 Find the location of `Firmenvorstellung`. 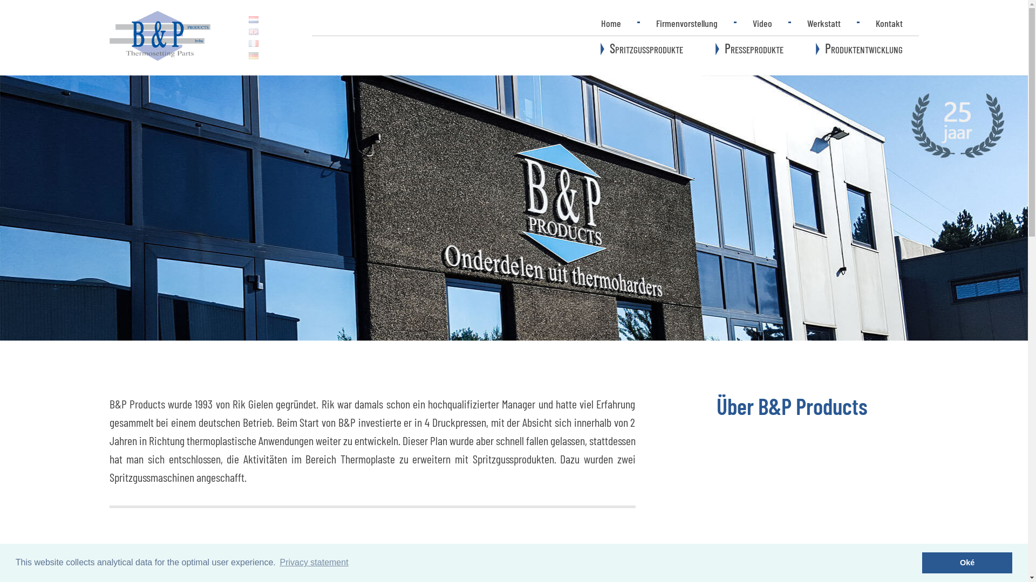

Firmenvorstellung is located at coordinates (687, 23).